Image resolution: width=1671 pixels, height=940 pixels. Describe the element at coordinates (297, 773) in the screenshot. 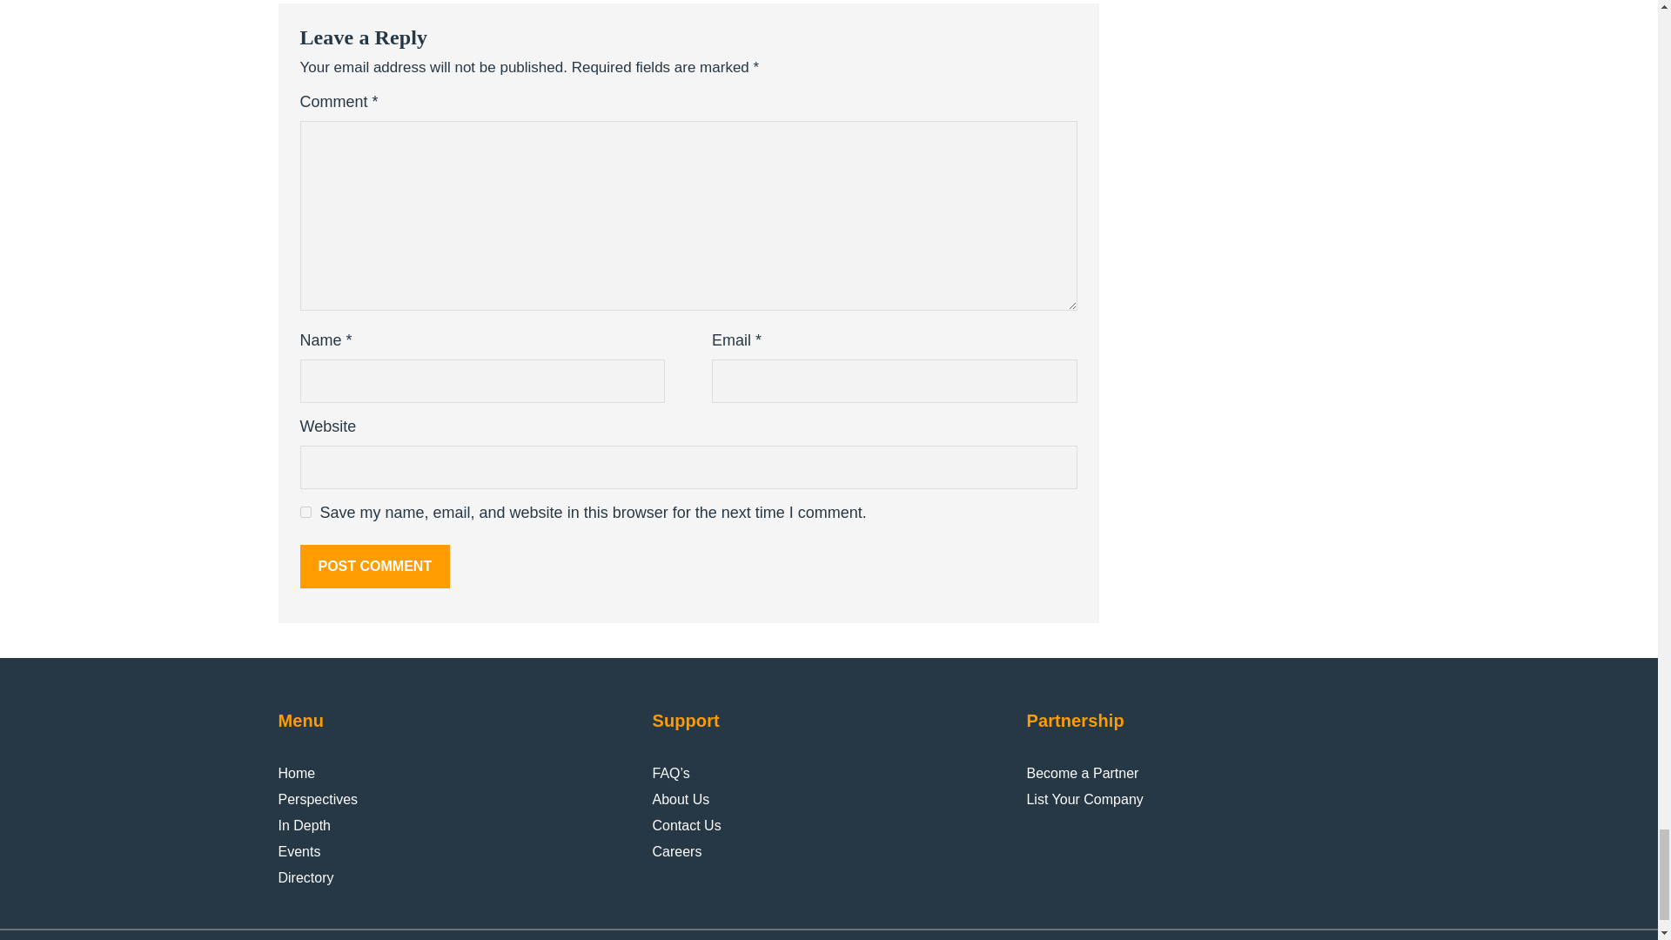

I see `Home` at that location.